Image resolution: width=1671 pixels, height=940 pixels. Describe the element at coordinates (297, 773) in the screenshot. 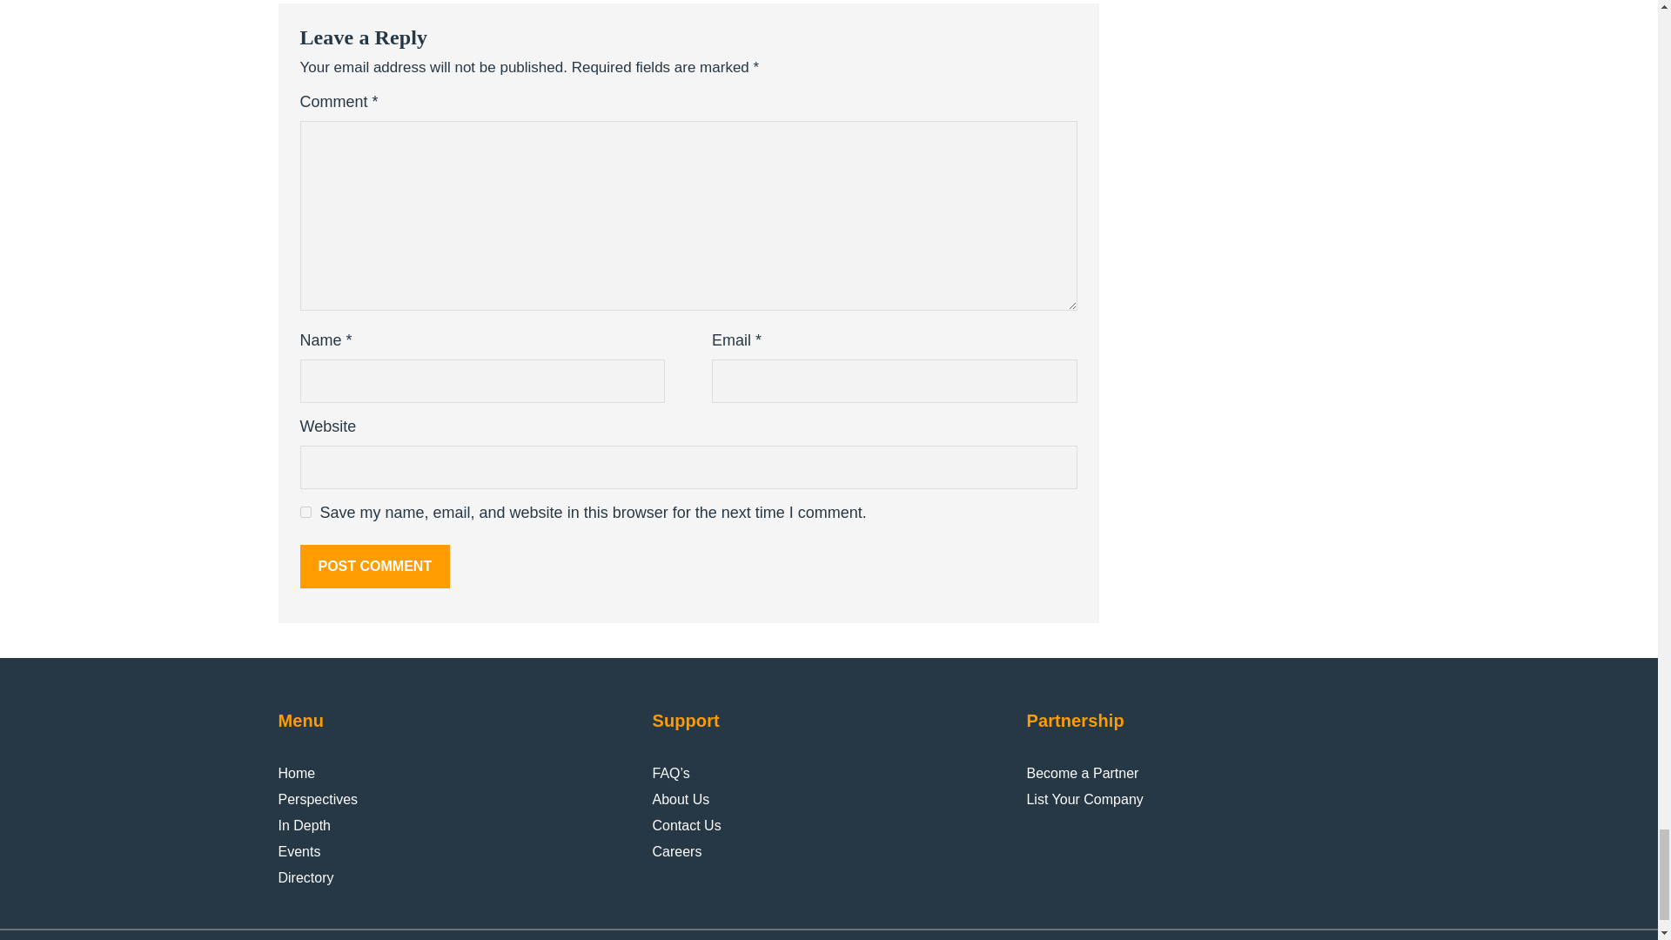

I see `Home` at that location.